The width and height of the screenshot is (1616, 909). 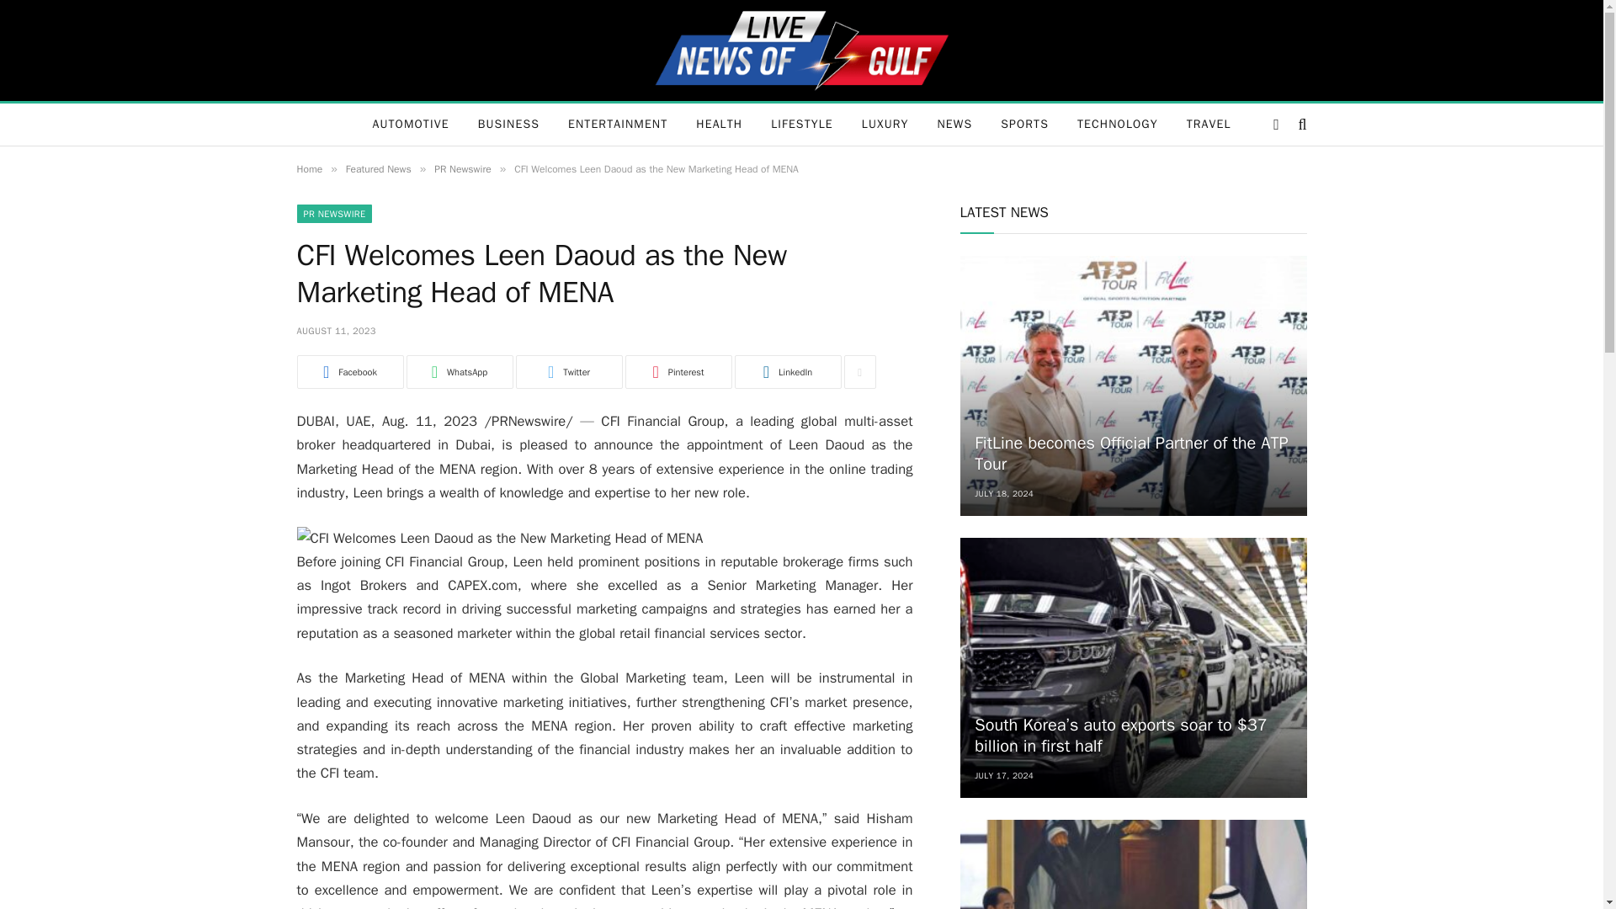 What do you see at coordinates (678, 372) in the screenshot?
I see `Share on Pinterest` at bounding box center [678, 372].